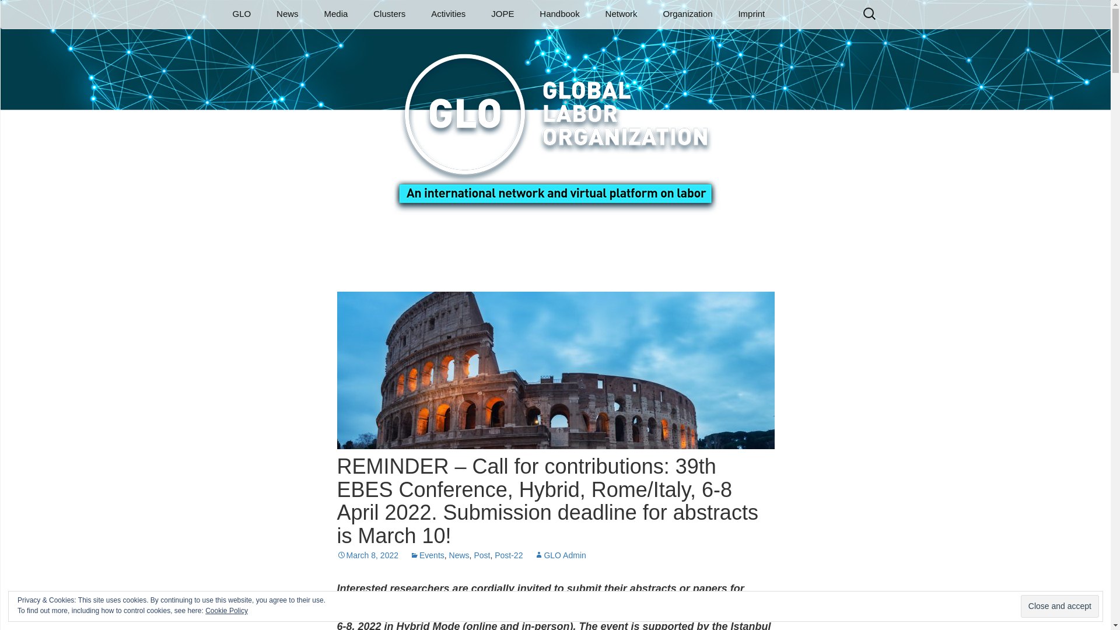 This screenshot has height=630, width=1120. Describe the element at coordinates (370, 40) in the screenshot. I see `DISCUSSION PAPERS` at that location.